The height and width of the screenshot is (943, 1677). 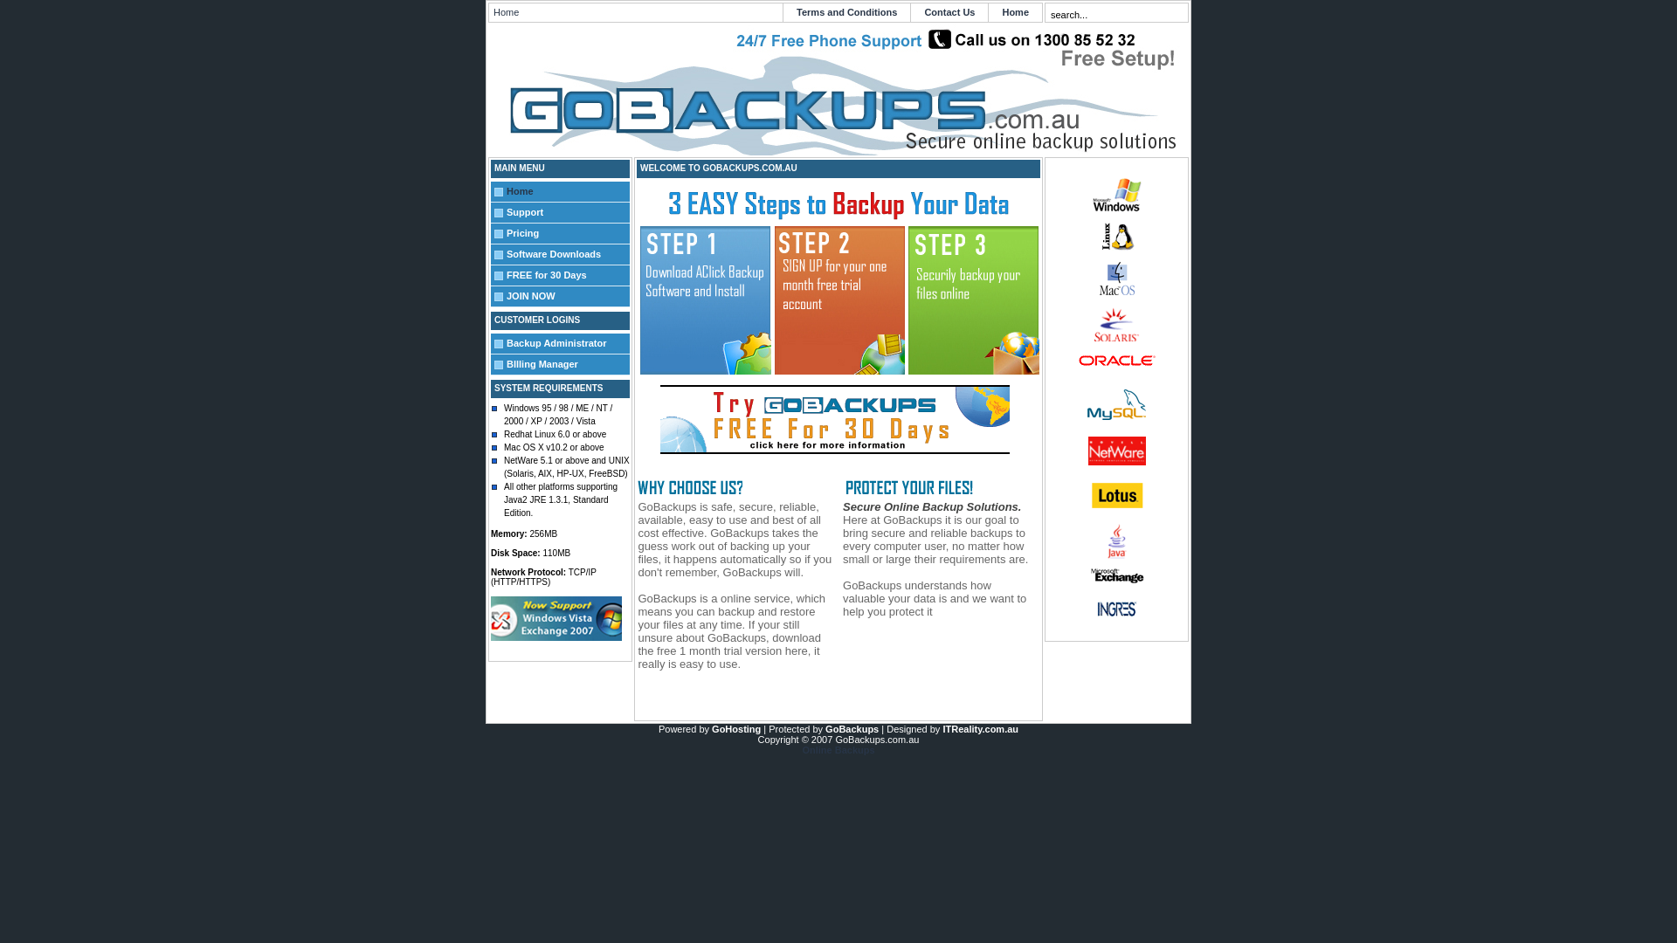 I want to click on Click here Try GoBackups free for 30 Days!!!, so click(x=835, y=419).